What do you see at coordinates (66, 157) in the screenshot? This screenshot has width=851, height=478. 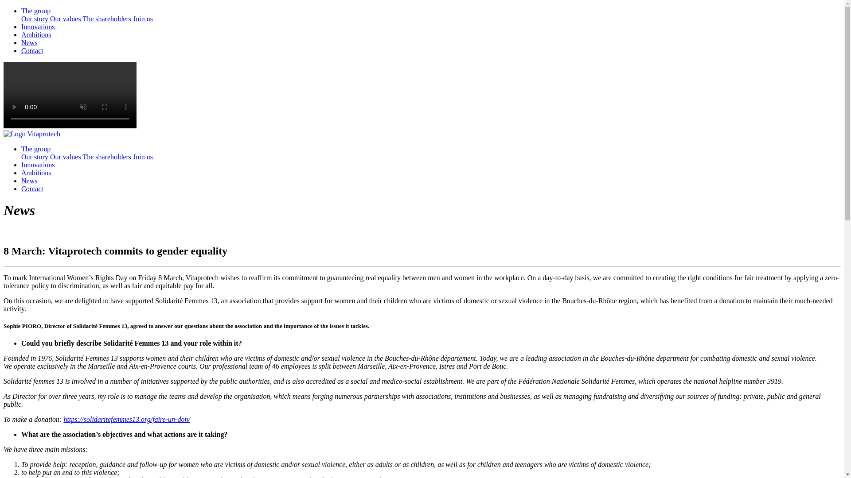 I see `Our values` at bounding box center [66, 157].